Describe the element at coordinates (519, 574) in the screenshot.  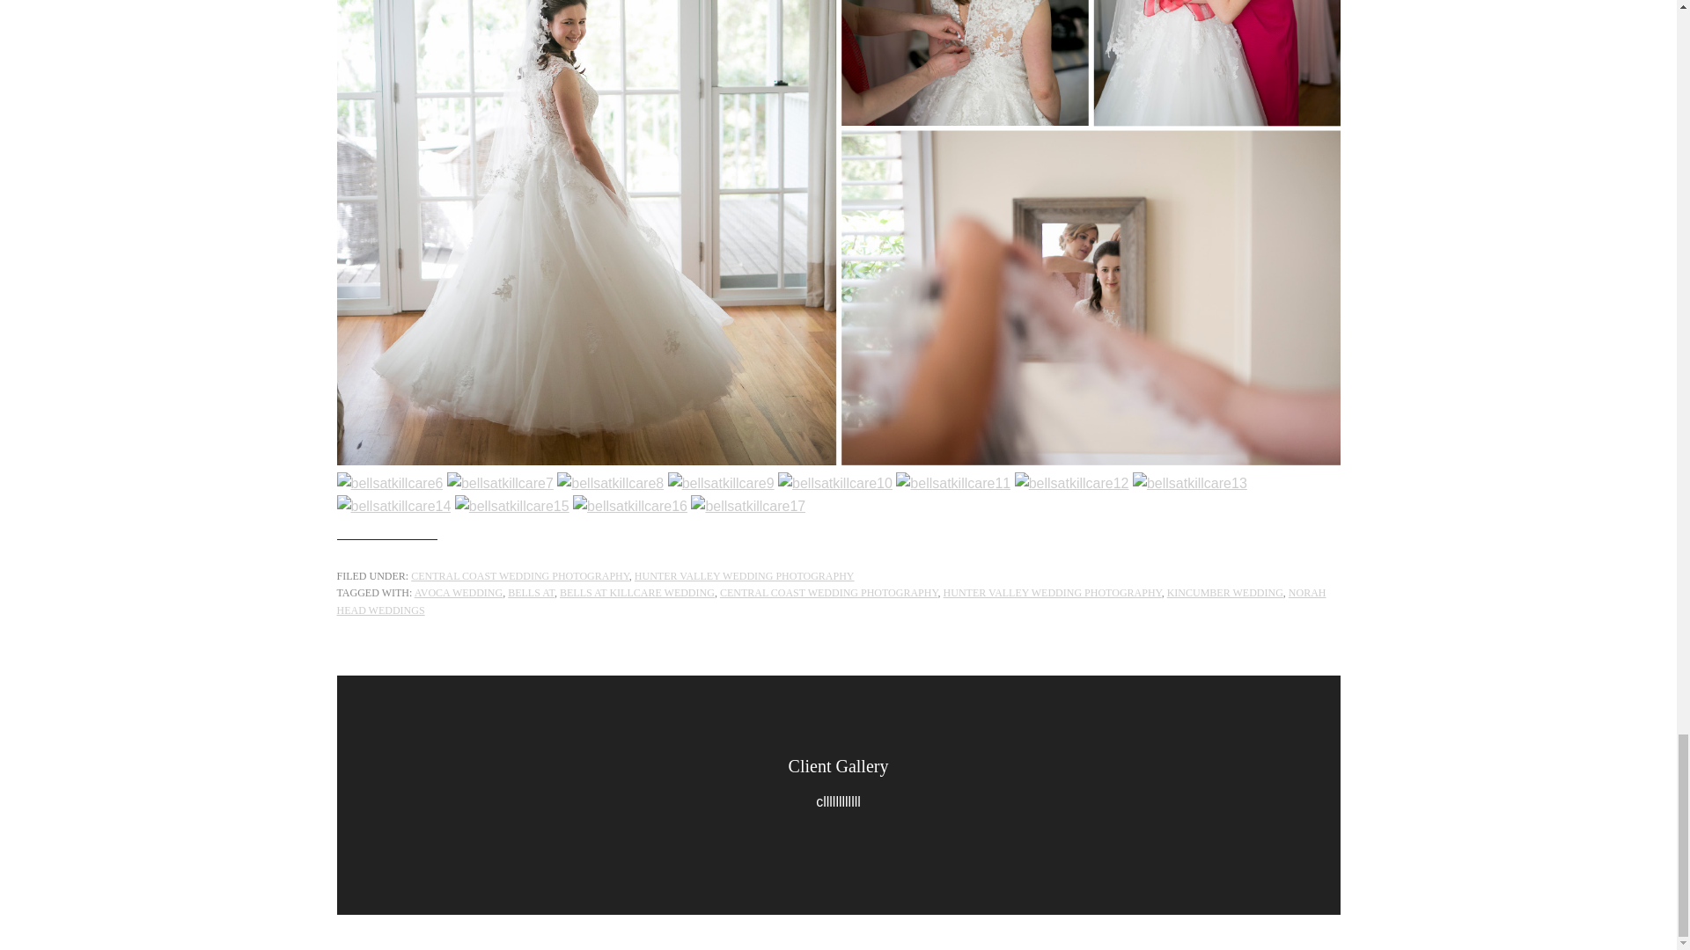
I see `CENTRAL COAST WEDDING PHOTOGRAPHY` at that location.